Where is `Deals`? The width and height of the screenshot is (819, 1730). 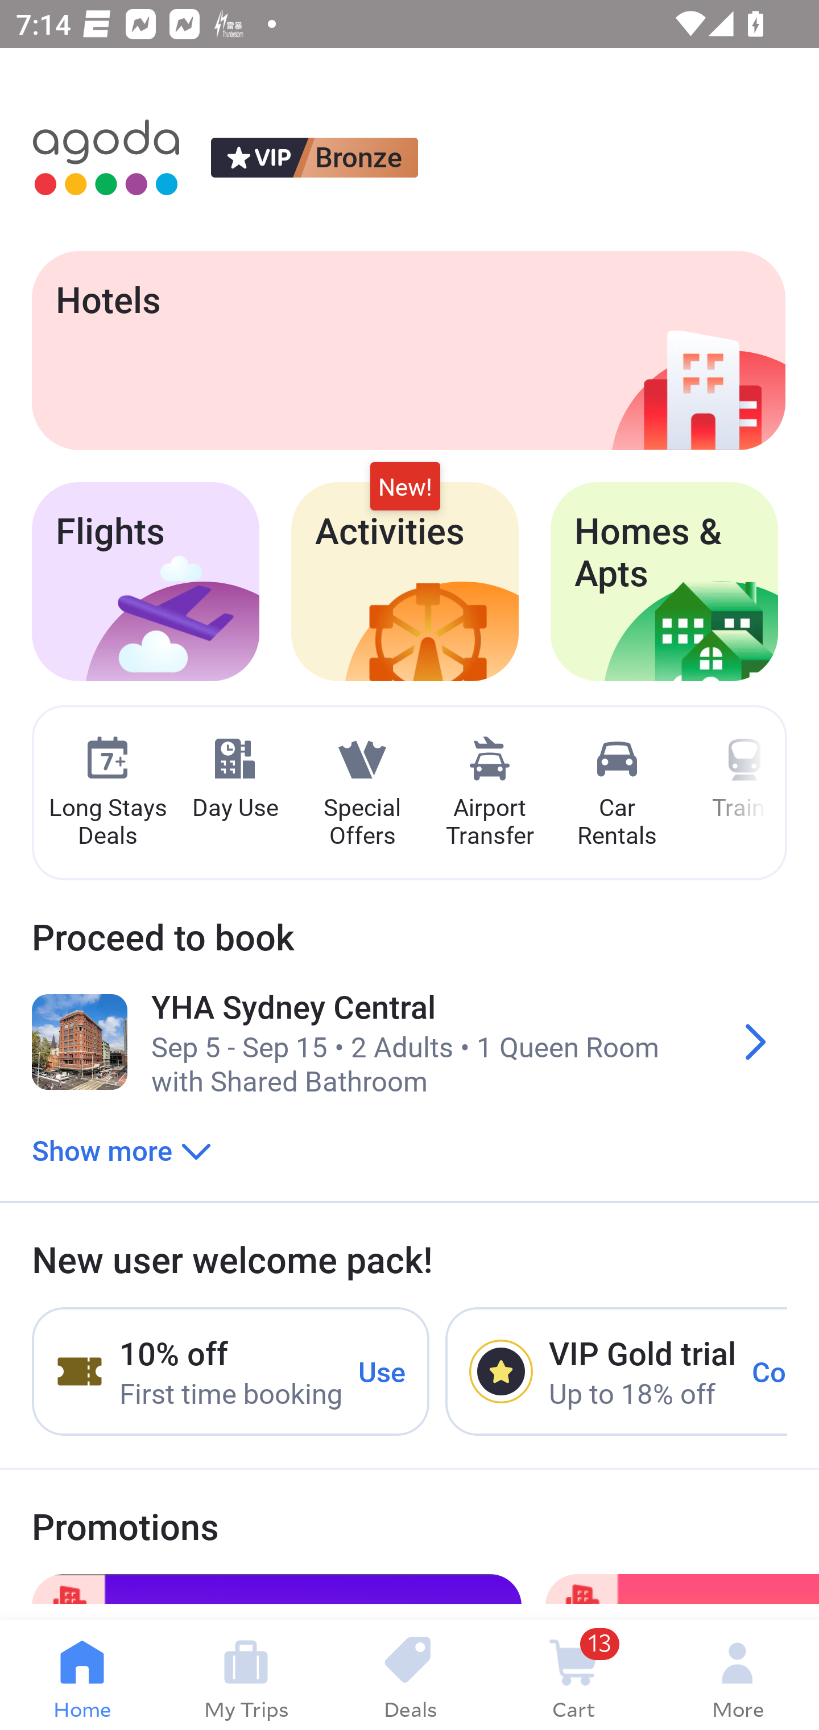 Deals is located at coordinates (409, 1675).